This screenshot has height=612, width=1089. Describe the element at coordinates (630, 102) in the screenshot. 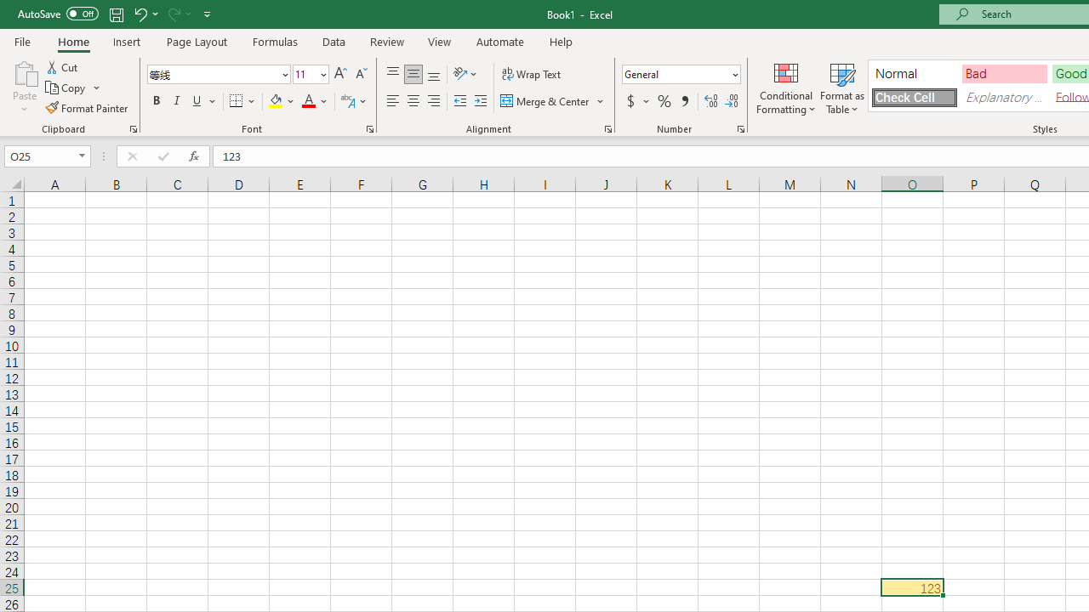

I see `Accounting Number Format` at that location.